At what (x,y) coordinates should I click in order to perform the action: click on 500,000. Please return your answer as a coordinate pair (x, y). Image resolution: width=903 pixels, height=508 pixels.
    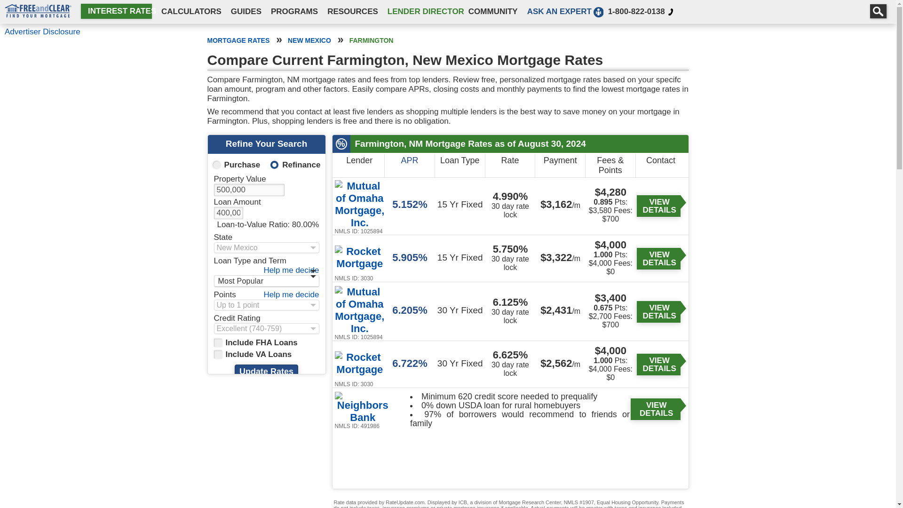
    Looking at the image, I should click on (248, 190).